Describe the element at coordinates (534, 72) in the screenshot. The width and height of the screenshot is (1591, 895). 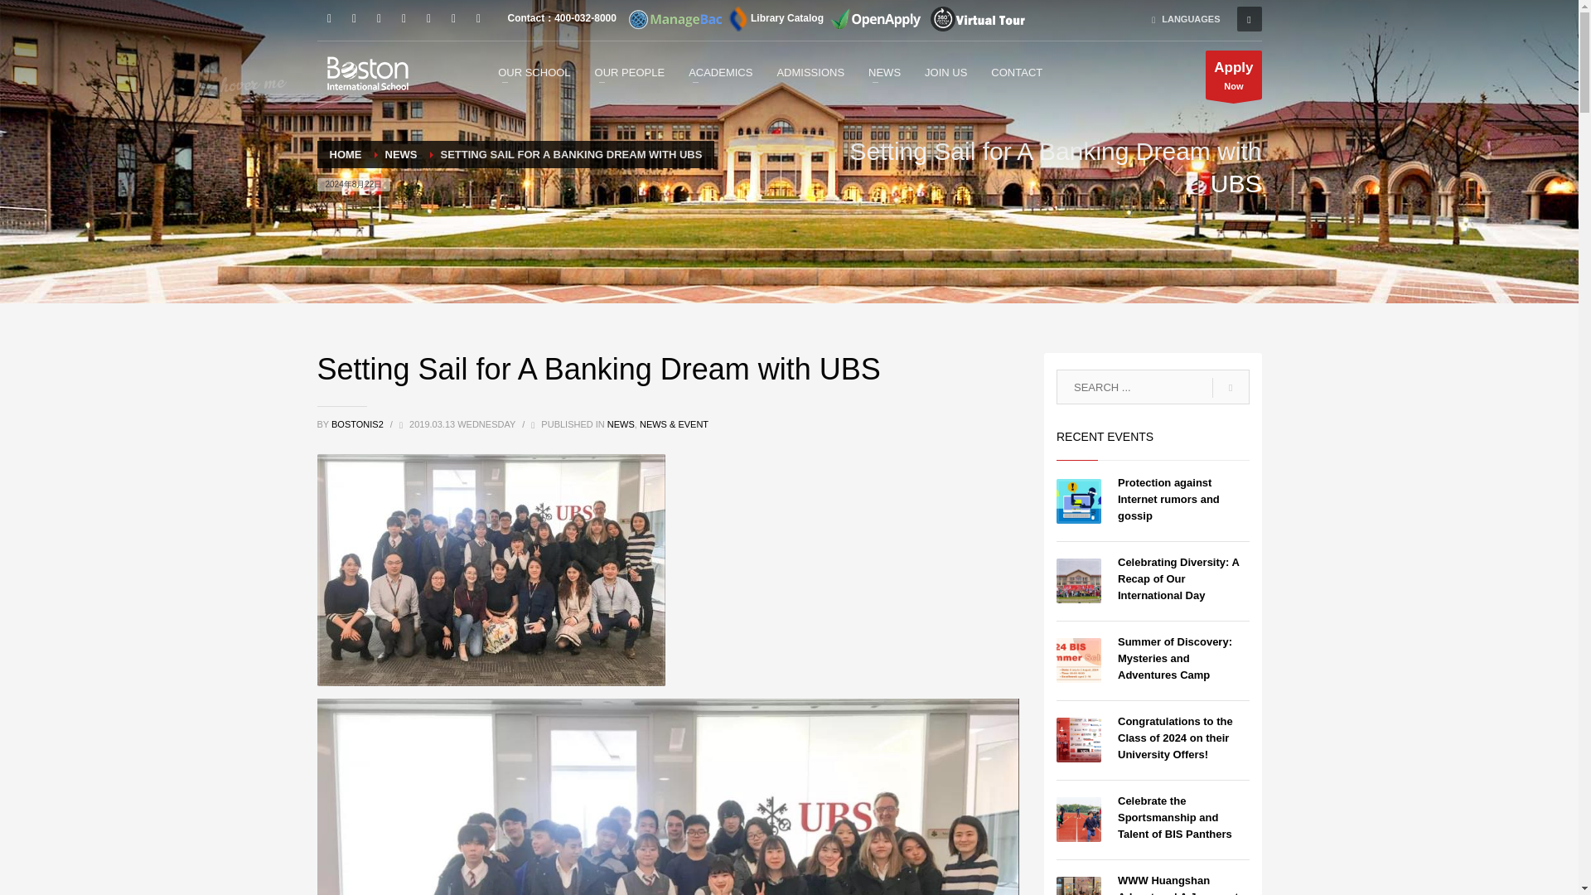
I see `OUR SCHOOL` at that location.